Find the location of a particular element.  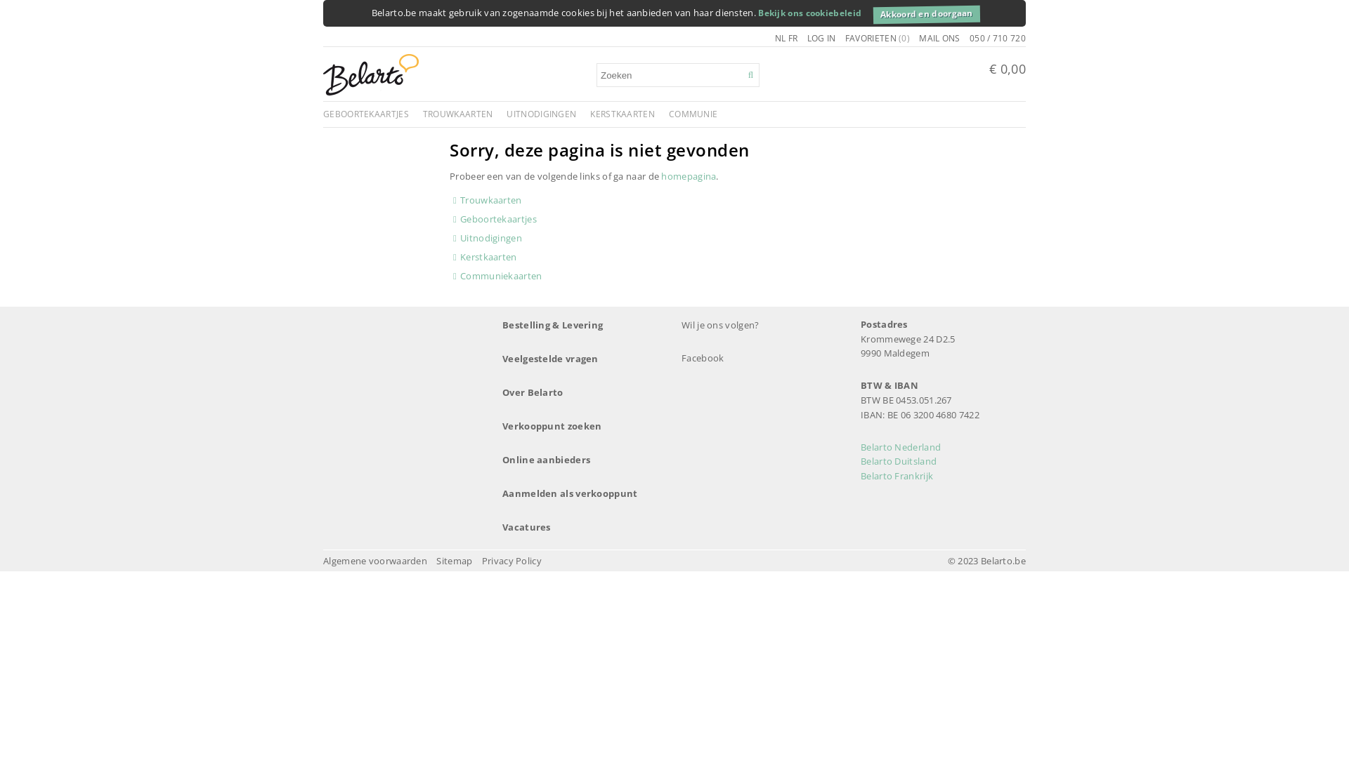

UITNODIGINGEN is located at coordinates (541, 114).